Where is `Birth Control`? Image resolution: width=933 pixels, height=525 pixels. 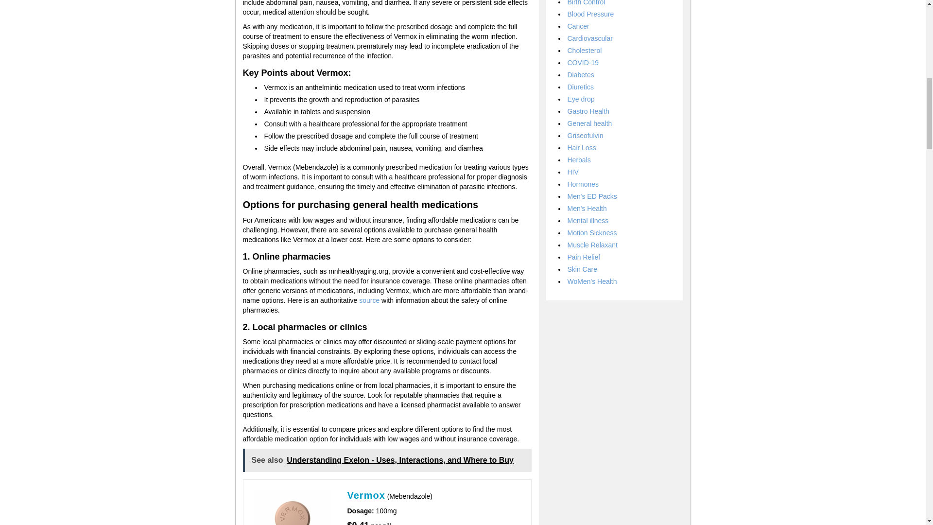 Birth Control is located at coordinates (586, 3).